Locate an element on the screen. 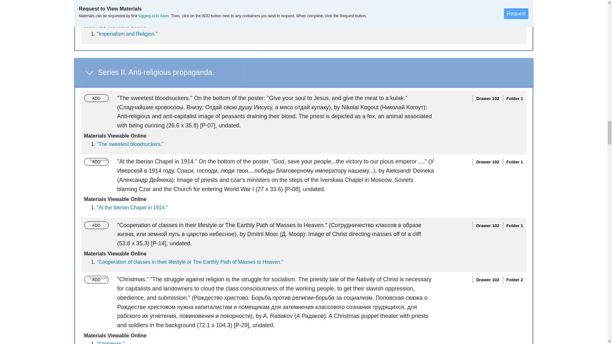  Series II. Anti-religious propaganda. is located at coordinates (304, 73).